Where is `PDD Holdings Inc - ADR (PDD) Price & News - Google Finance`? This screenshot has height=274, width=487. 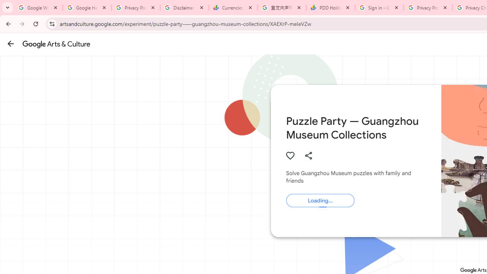
PDD Holdings Inc - ADR (PDD) Price & News - Google Finance is located at coordinates (331, 8).